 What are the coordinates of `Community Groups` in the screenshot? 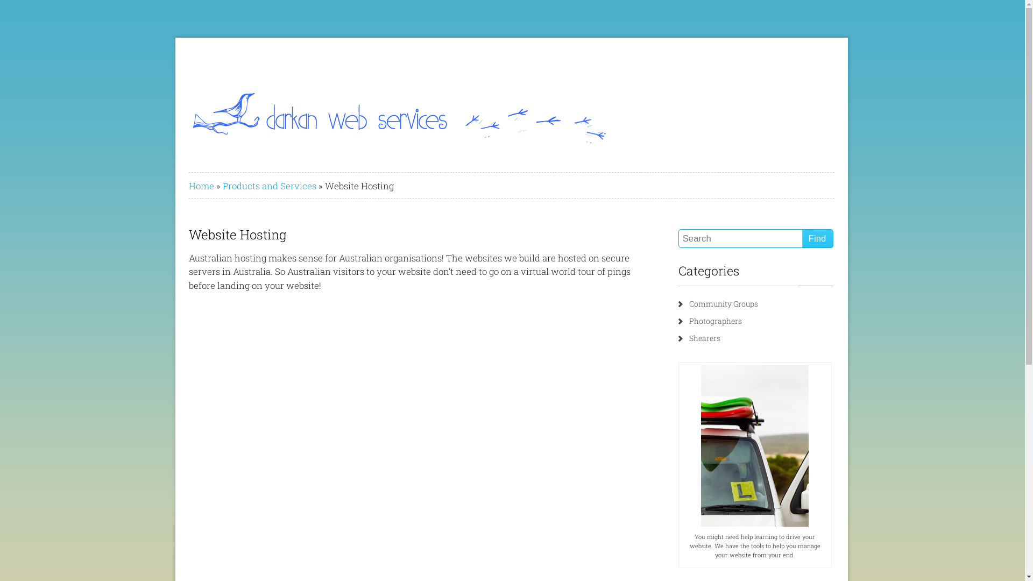 It's located at (724, 303).